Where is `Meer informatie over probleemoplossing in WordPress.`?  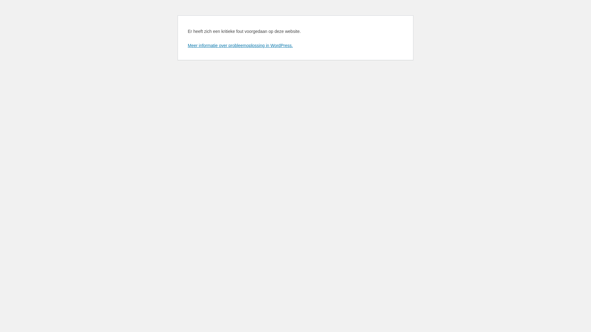
Meer informatie over probleemoplossing in WordPress. is located at coordinates (240, 45).